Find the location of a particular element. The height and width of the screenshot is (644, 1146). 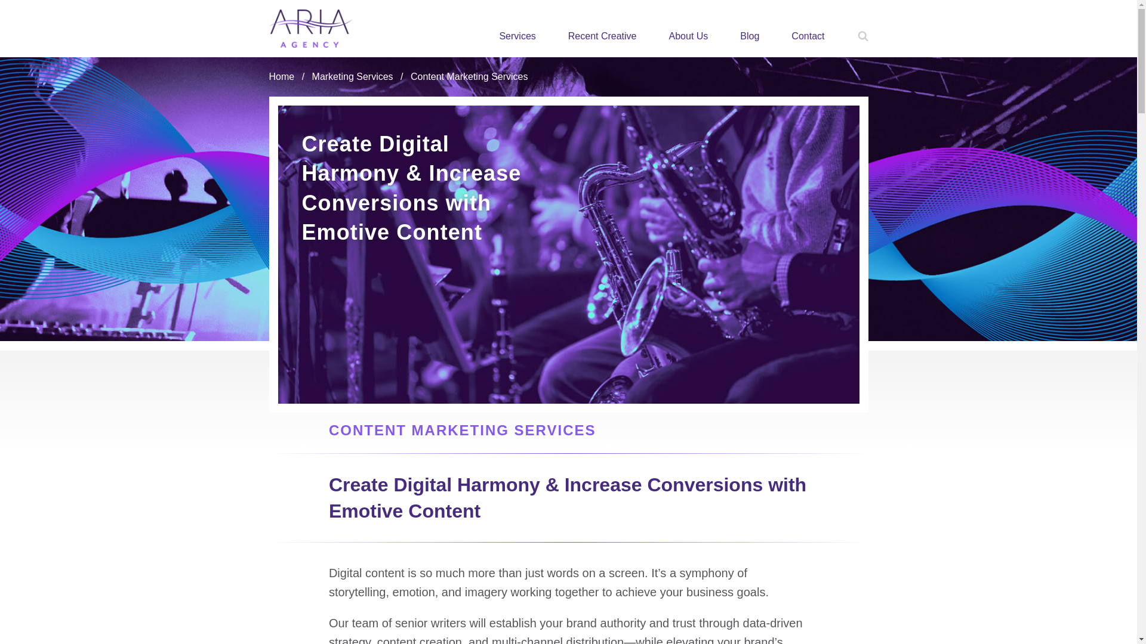

Blog is located at coordinates (750, 36).